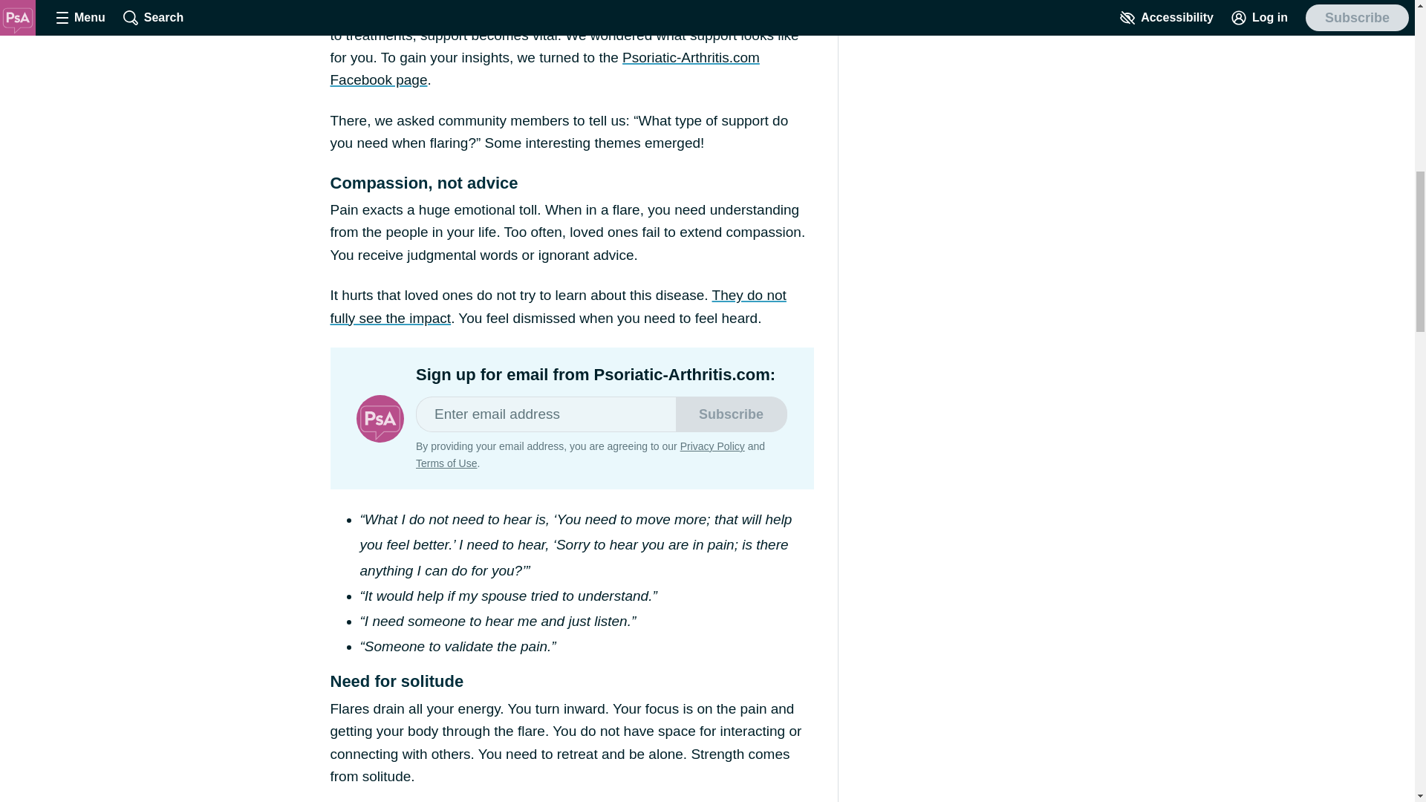 The height and width of the screenshot is (802, 1426). What do you see at coordinates (544, 68) in the screenshot?
I see `Psoriatic-Arthritis.com Facebook page` at bounding box center [544, 68].